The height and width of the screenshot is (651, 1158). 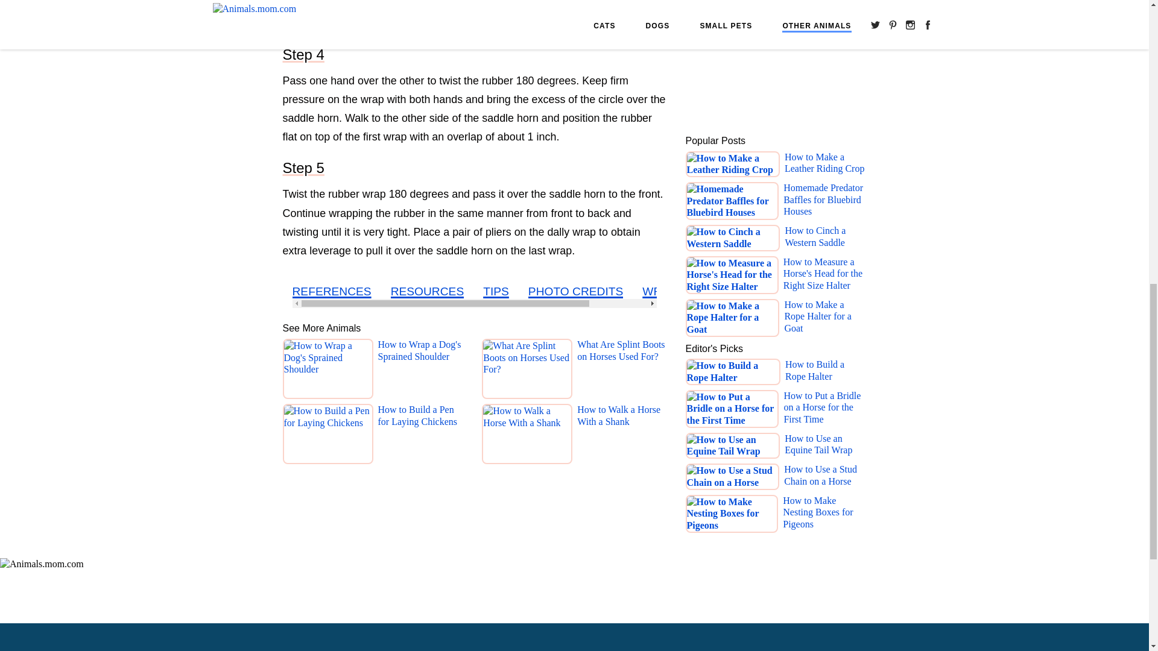 What do you see at coordinates (621, 436) in the screenshot?
I see `How to Walk a Horse With a Shank` at bounding box center [621, 436].